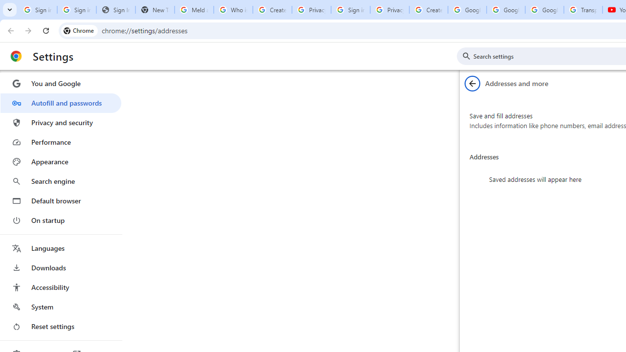 The height and width of the screenshot is (352, 626). I want to click on On startup, so click(61, 220).